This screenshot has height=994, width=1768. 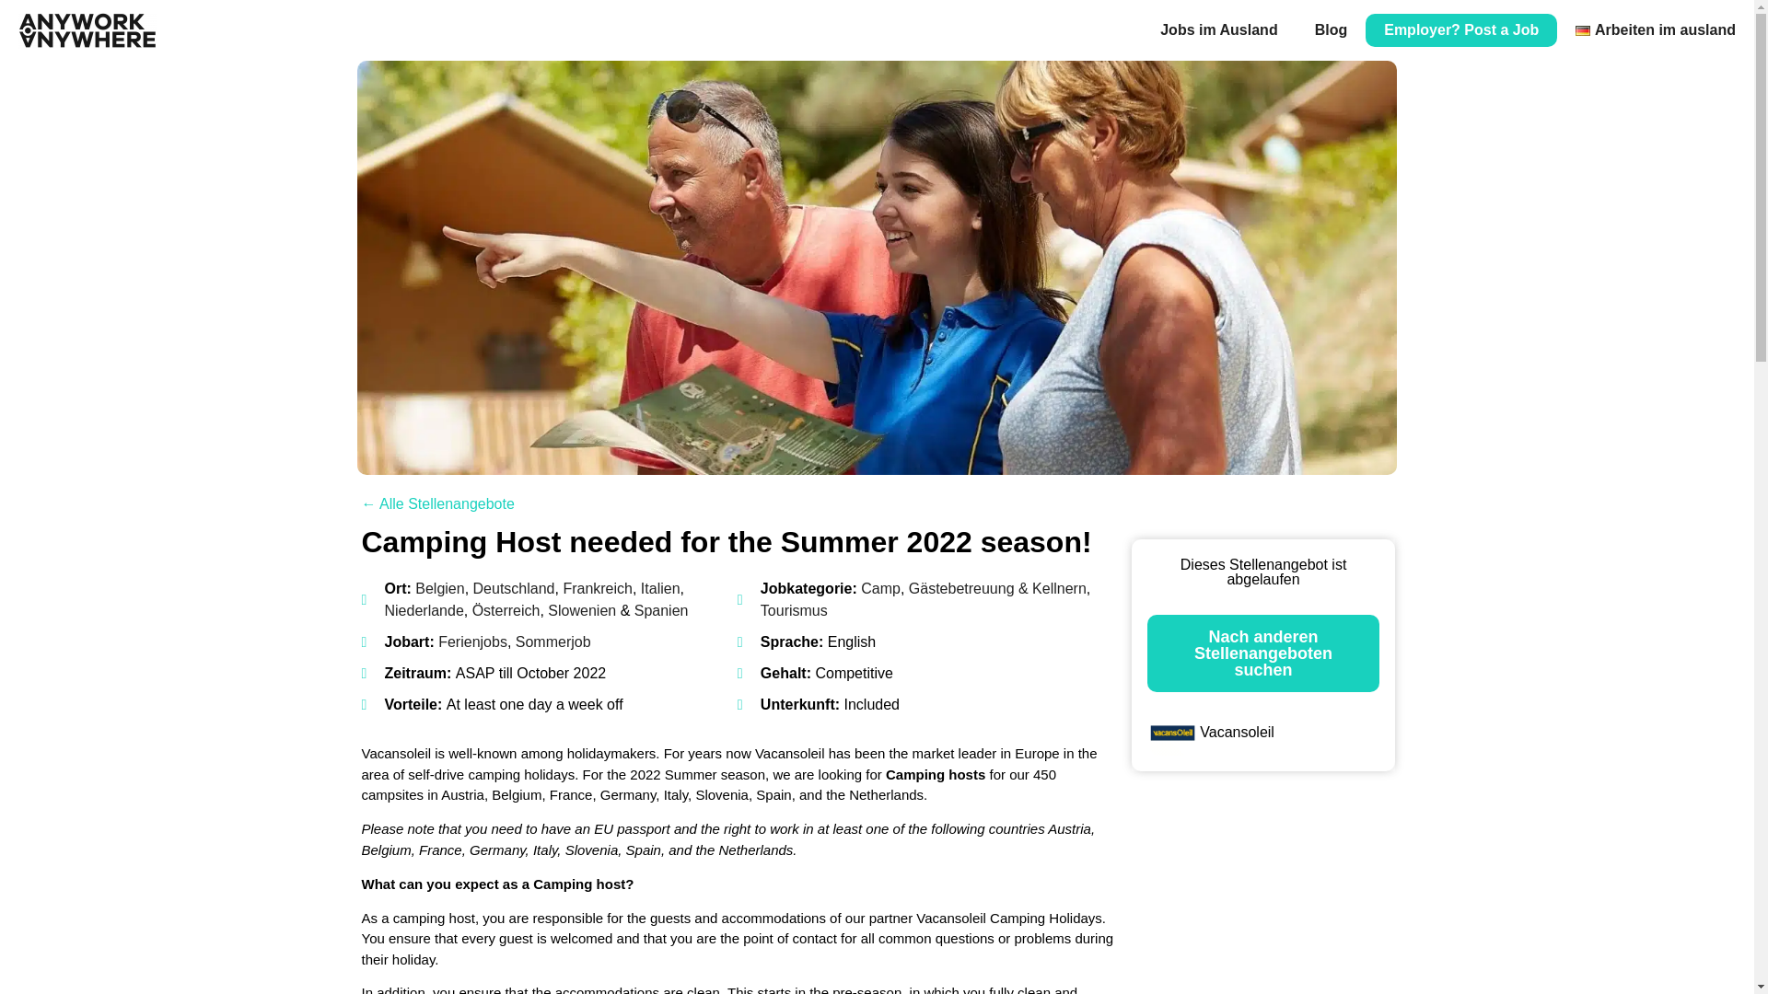 What do you see at coordinates (1332, 29) in the screenshot?
I see `Blog` at bounding box center [1332, 29].